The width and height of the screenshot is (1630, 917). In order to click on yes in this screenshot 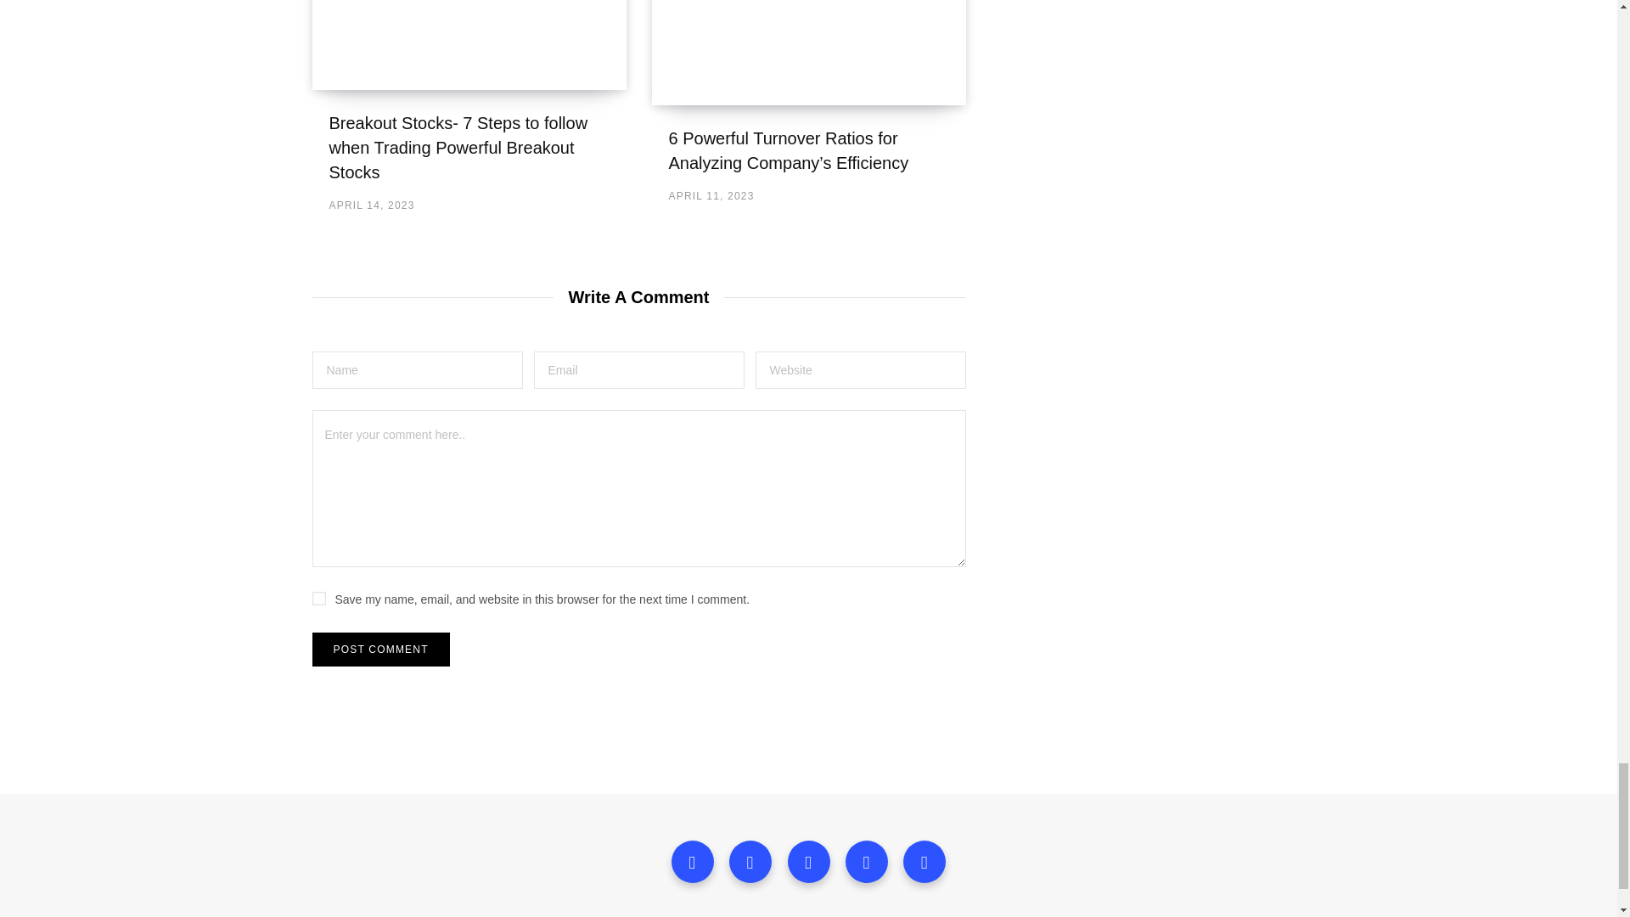, I will do `click(319, 598)`.